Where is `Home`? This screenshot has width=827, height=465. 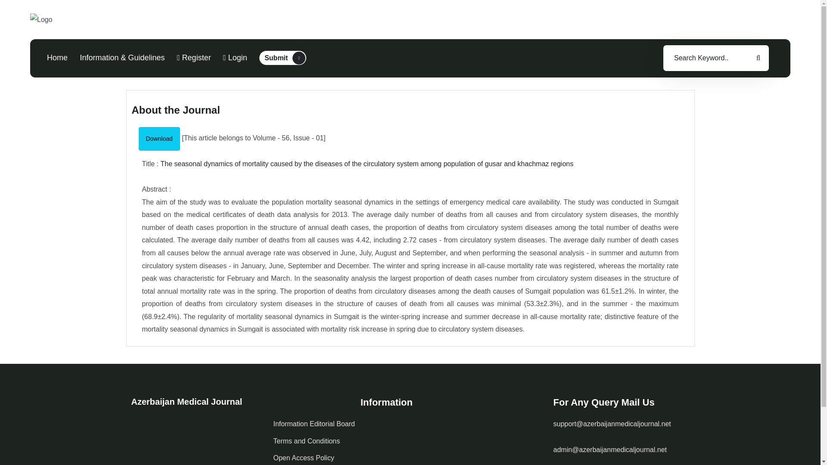 Home is located at coordinates (57, 58).